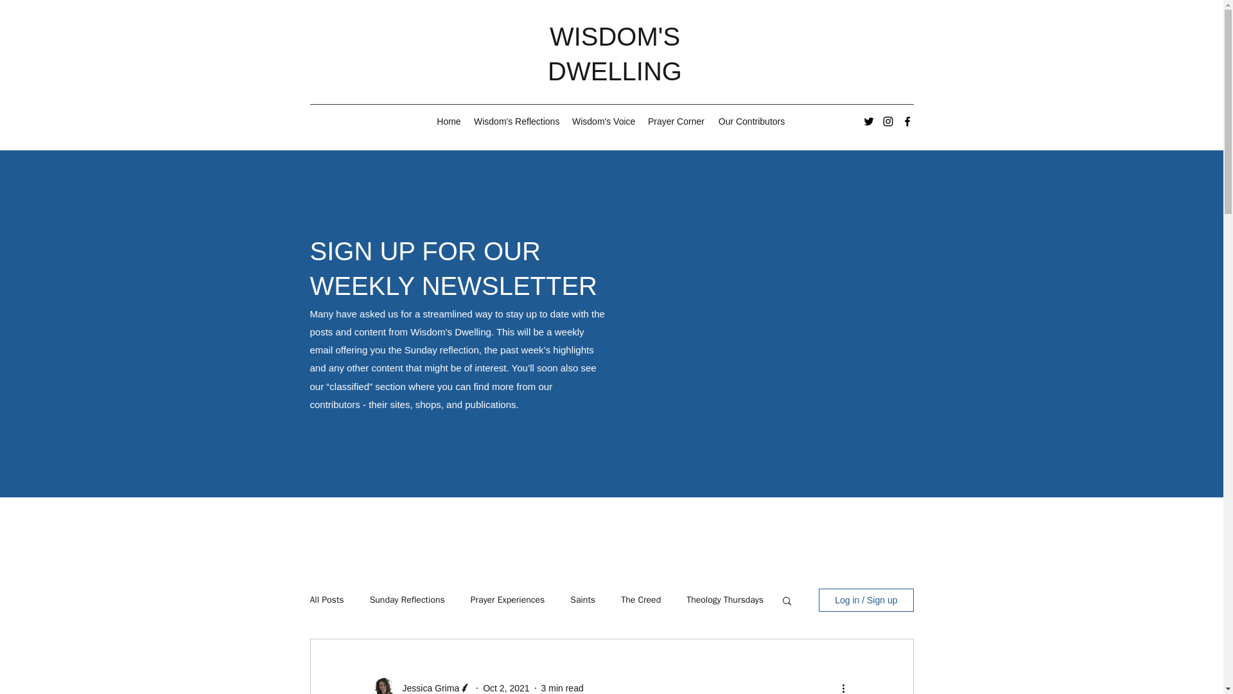 The width and height of the screenshot is (1233, 694). What do you see at coordinates (582, 600) in the screenshot?
I see `Saints` at bounding box center [582, 600].